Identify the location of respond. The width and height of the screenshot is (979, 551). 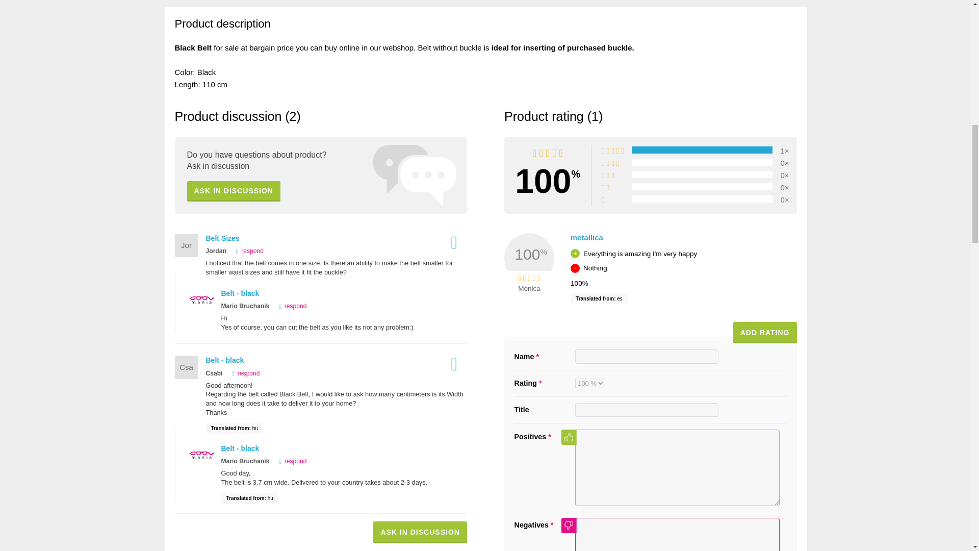
(243, 392).